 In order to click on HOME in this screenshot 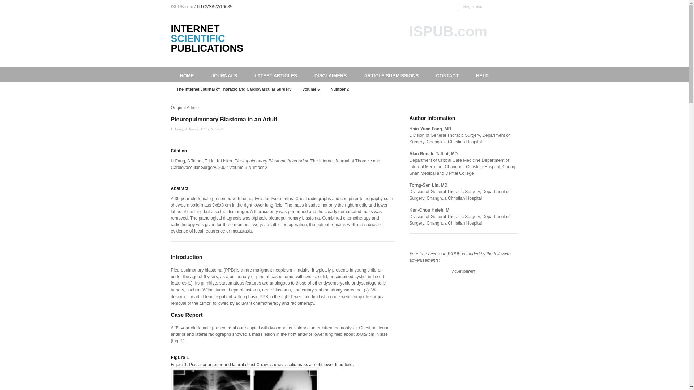, I will do `click(187, 74)`.